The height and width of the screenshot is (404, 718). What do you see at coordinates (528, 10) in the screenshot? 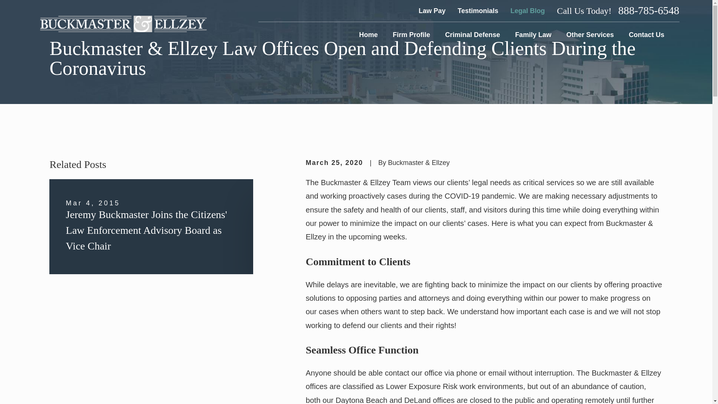
I see `Legal Blog` at bounding box center [528, 10].